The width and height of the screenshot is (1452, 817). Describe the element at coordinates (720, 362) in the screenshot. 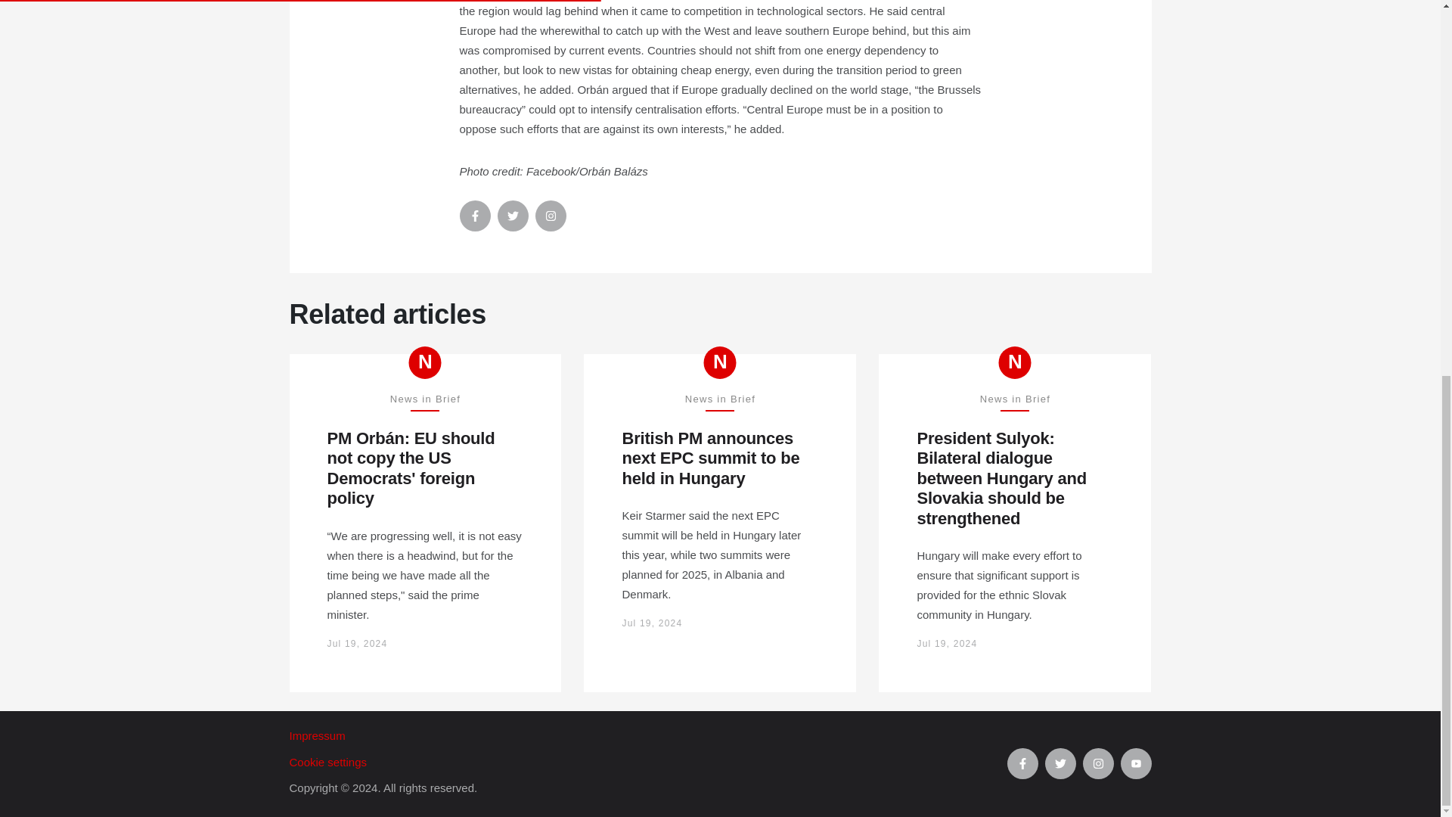

I see `N` at that location.